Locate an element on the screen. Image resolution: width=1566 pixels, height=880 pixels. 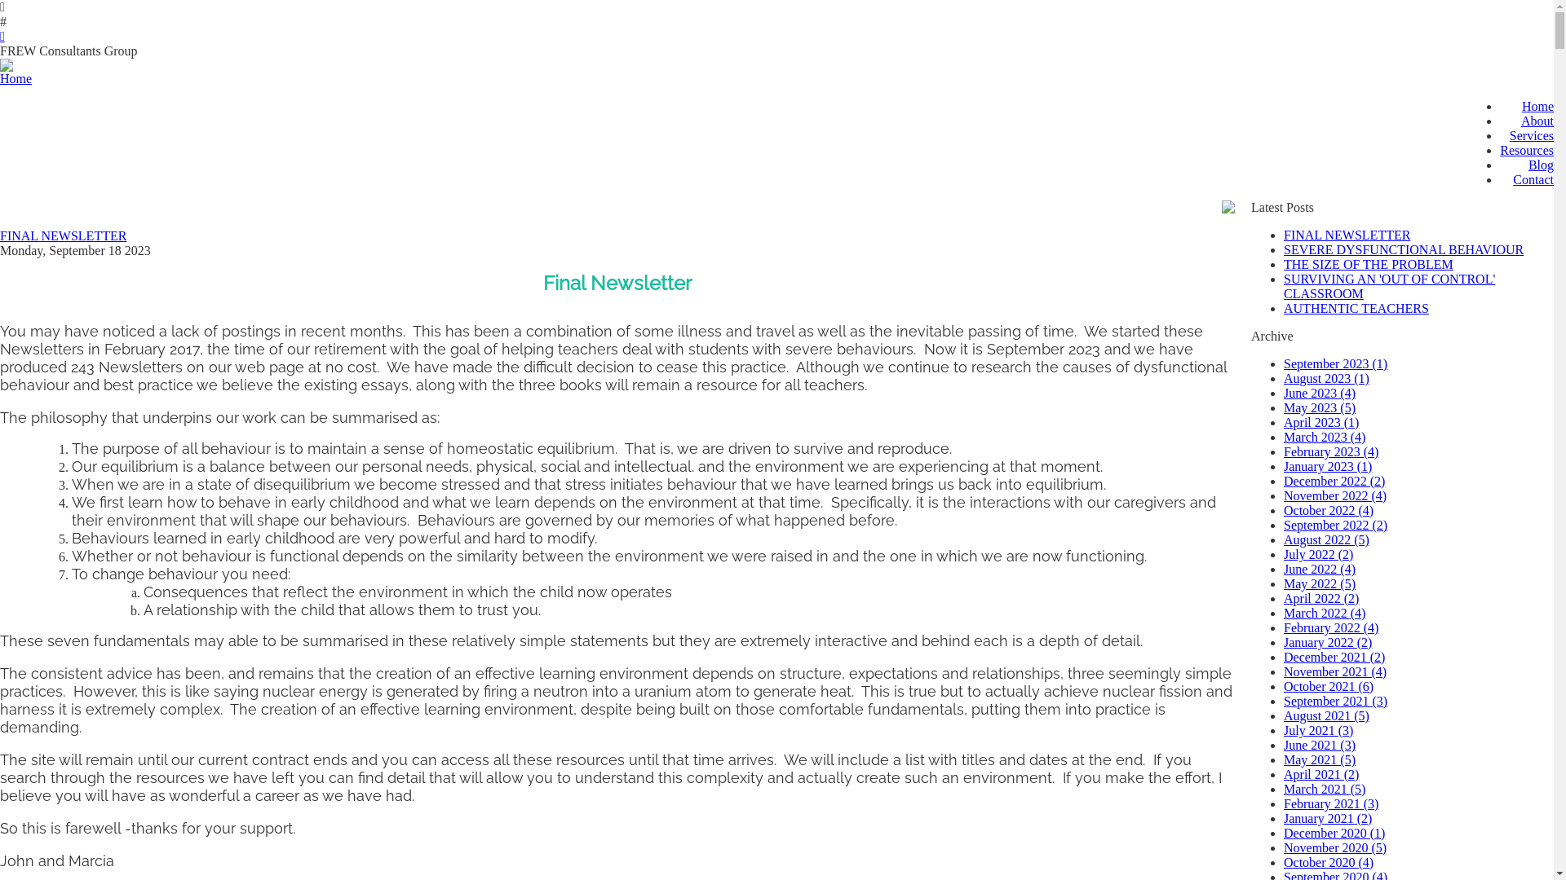
May 2021 (5) is located at coordinates (1320, 759).